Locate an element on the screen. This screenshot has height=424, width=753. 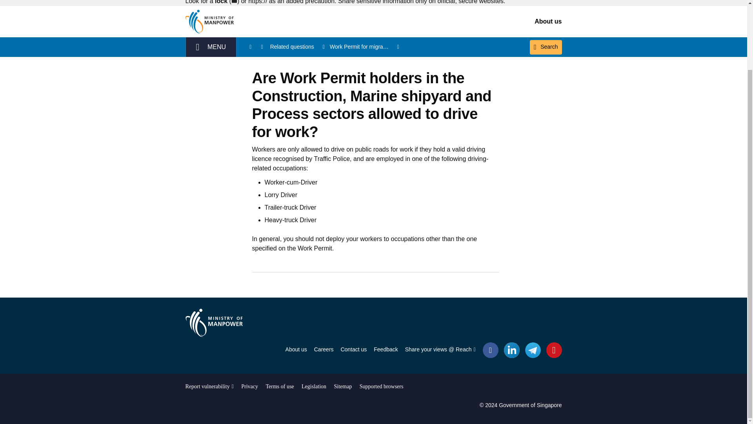
Work Permit for migrant worker is located at coordinates (365, 47).